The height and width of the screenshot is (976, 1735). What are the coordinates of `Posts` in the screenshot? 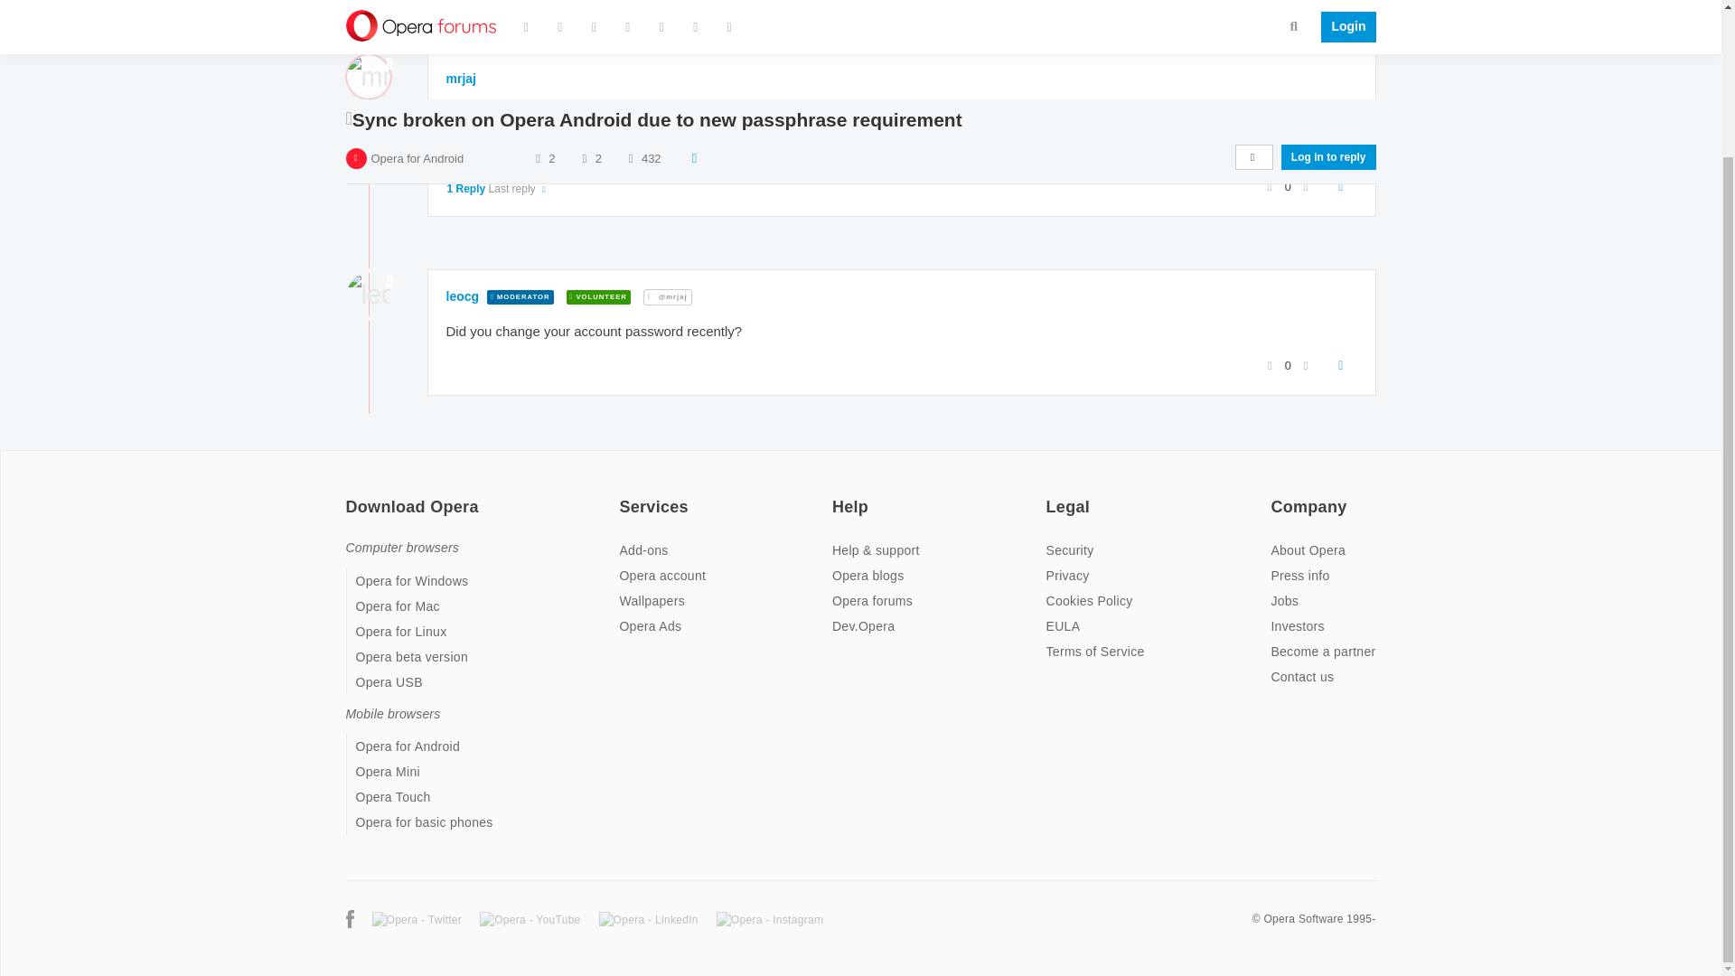 It's located at (584, 11).